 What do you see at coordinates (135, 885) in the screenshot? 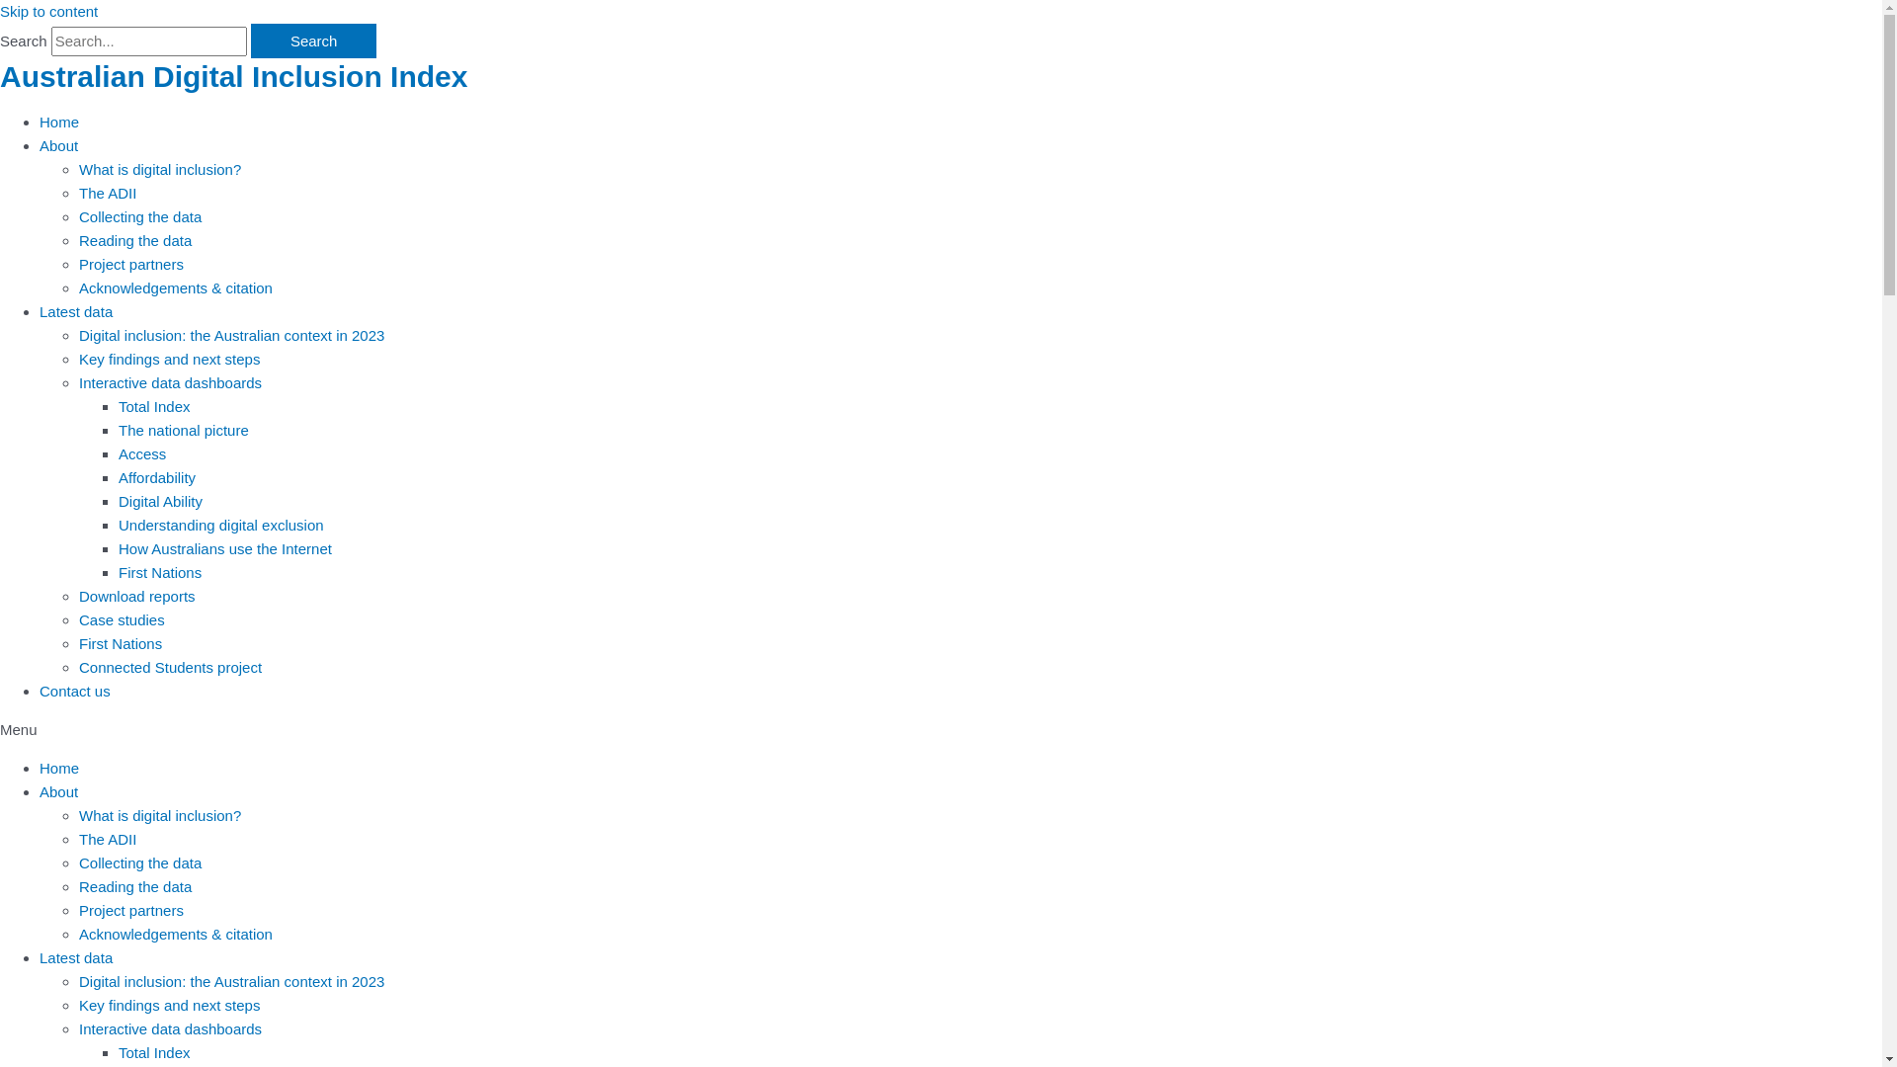
I see `Reading the data` at bounding box center [135, 885].